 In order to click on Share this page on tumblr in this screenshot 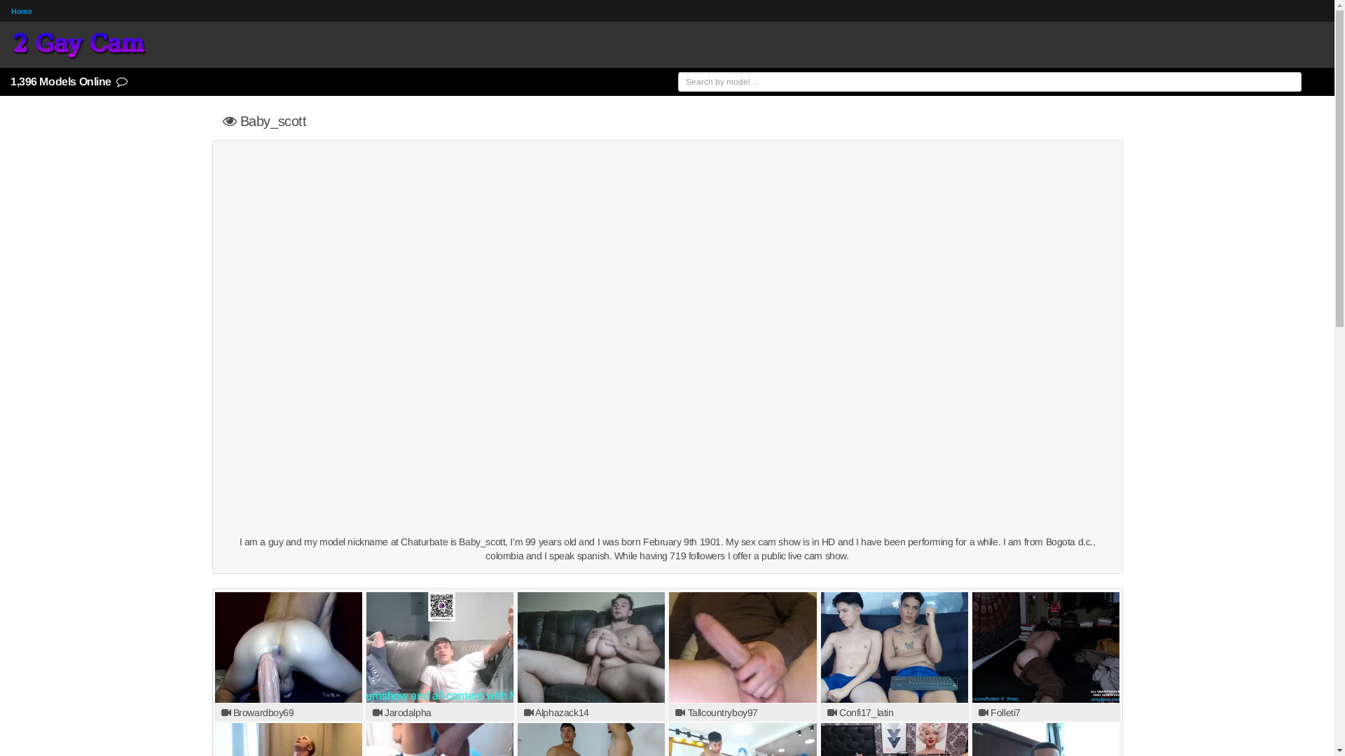, I will do `click(1322, 363)`.